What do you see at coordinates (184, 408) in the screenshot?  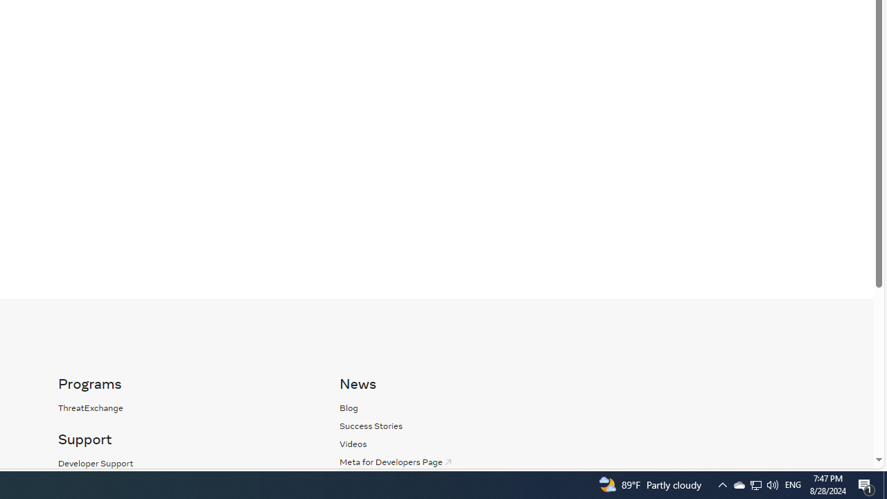 I see `ThreatExchange` at bounding box center [184, 408].